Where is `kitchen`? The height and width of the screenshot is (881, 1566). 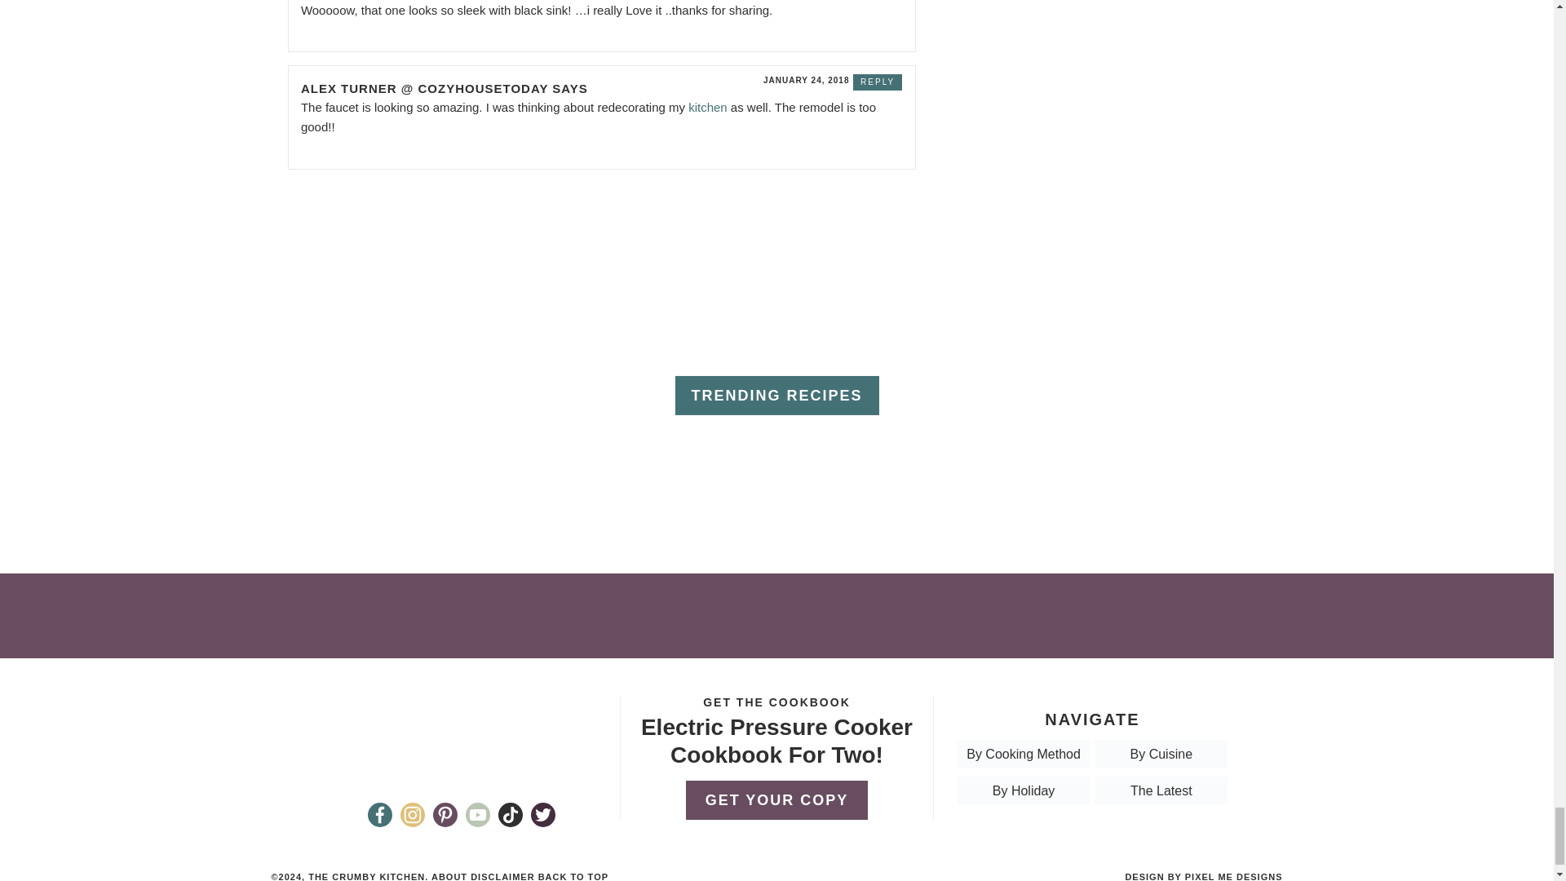
kitchen is located at coordinates (708, 108).